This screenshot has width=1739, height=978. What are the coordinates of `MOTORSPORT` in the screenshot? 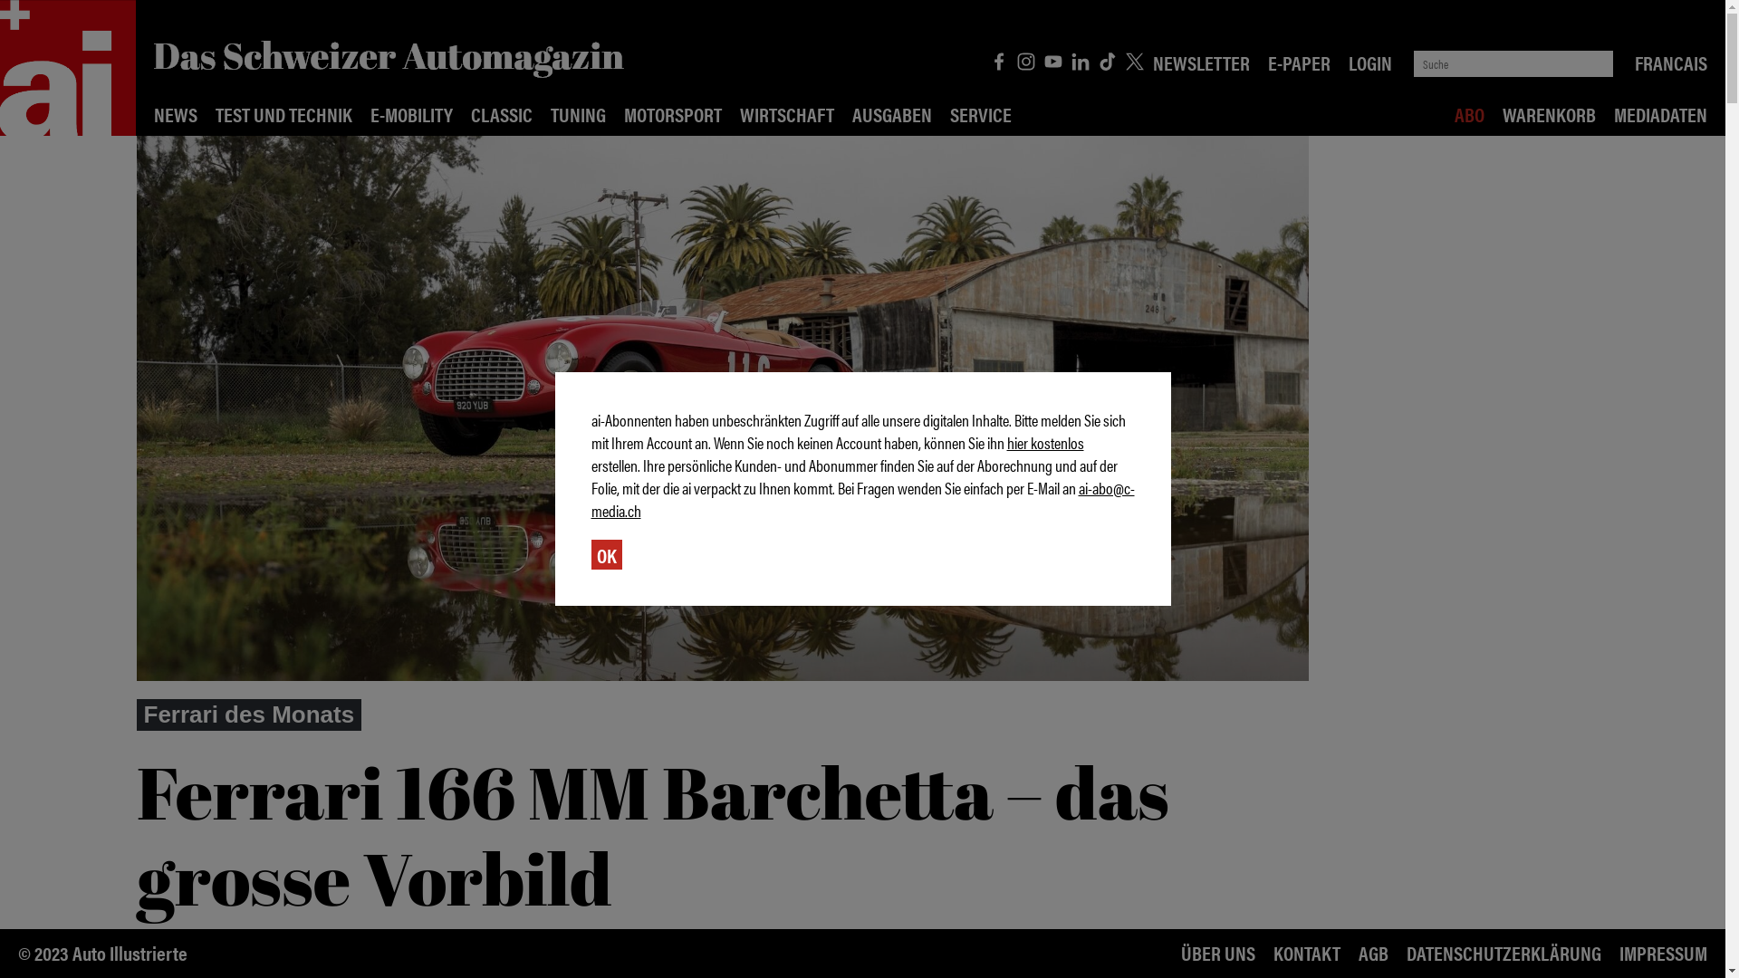 It's located at (673, 114).